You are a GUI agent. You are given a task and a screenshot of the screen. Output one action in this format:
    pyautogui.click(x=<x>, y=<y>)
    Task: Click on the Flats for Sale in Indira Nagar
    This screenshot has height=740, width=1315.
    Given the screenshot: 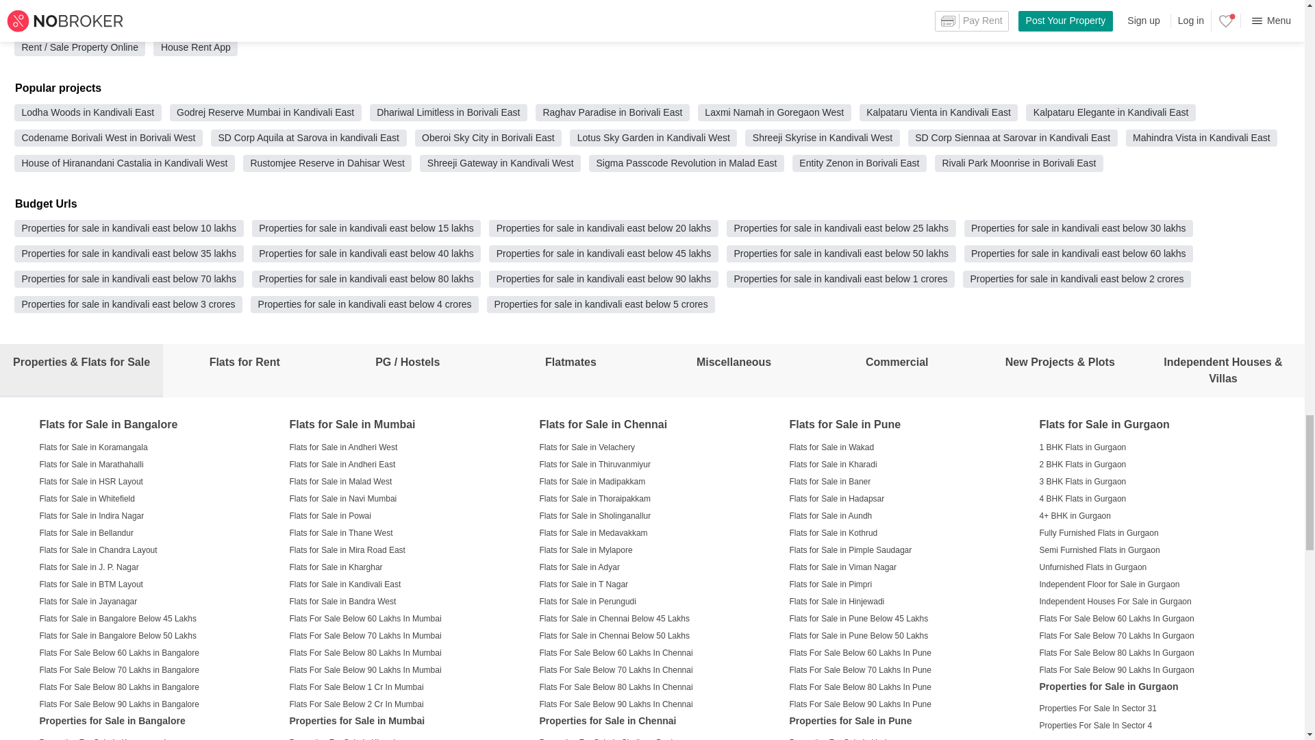 What is the action you would take?
    pyautogui.click(x=92, y=516)
    